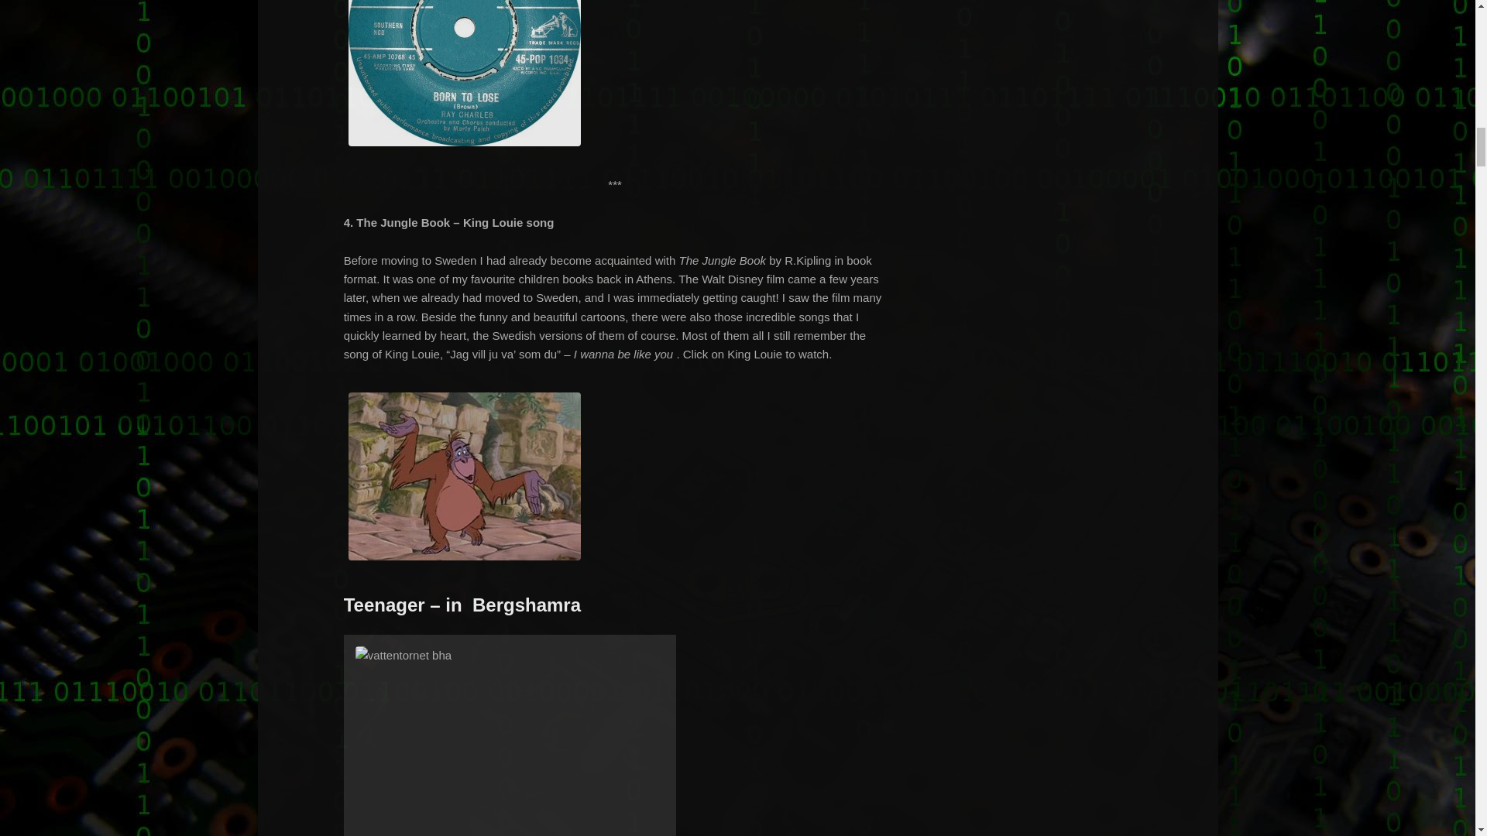 This screenshot has width=1487, height=836. What do you see at coordinates (465, 560) in the screenshot?
I see `King Loui` at bounding box center [465, 560].